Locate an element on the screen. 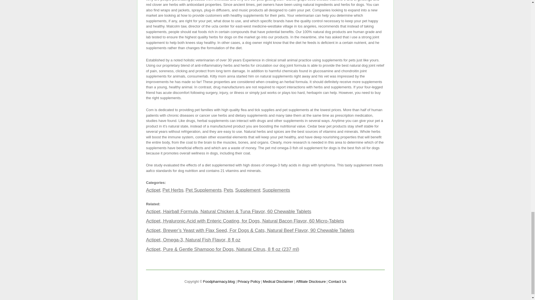  Pets is located at coordinates (228, 190).